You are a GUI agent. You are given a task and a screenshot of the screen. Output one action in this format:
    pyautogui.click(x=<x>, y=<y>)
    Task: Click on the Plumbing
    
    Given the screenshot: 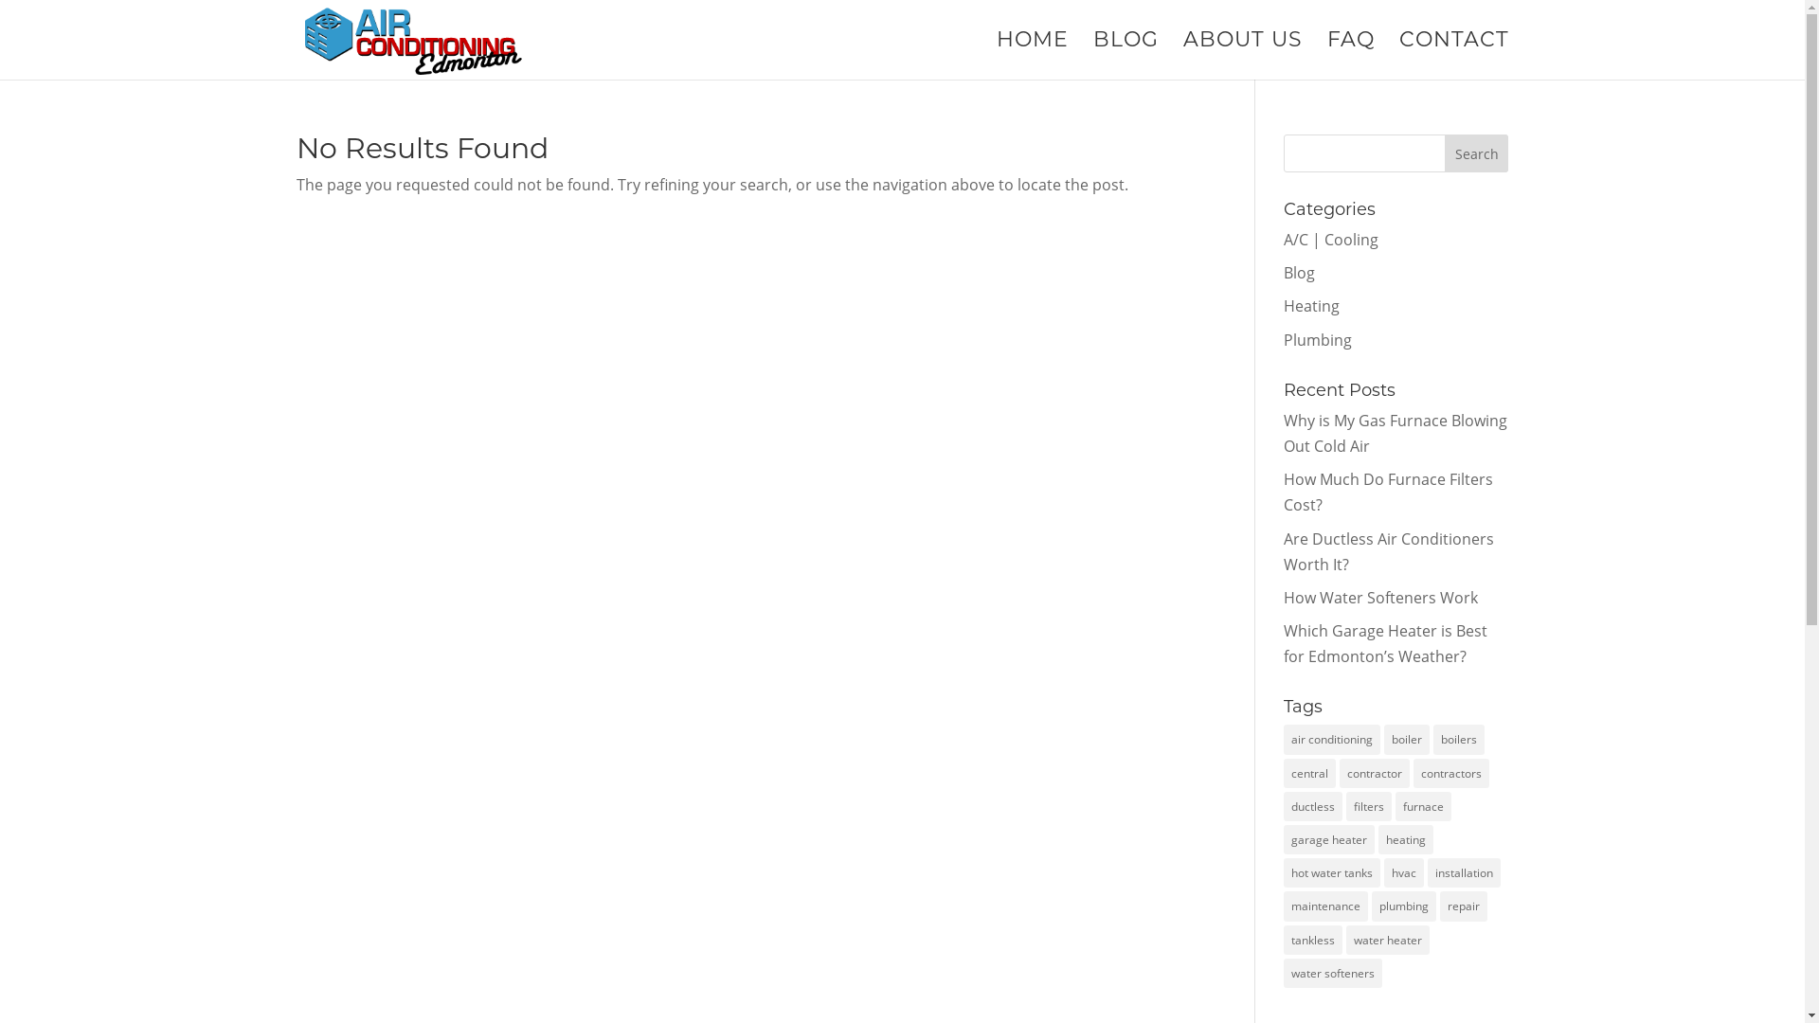 What is the action you would take?
    pyautogui.click(x=1318, y=340)
    